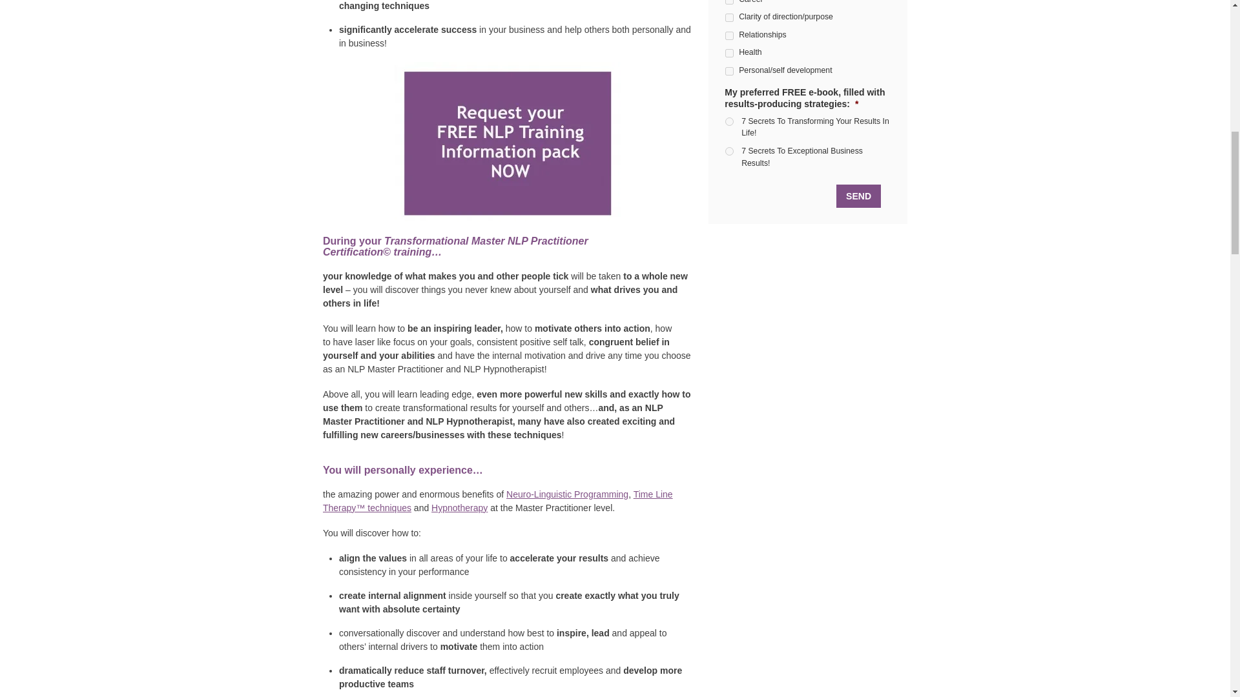  Describe the element at coordinates (567, 494) in the screenshot. I see `Neuro-Linguistic Programming` at that location.